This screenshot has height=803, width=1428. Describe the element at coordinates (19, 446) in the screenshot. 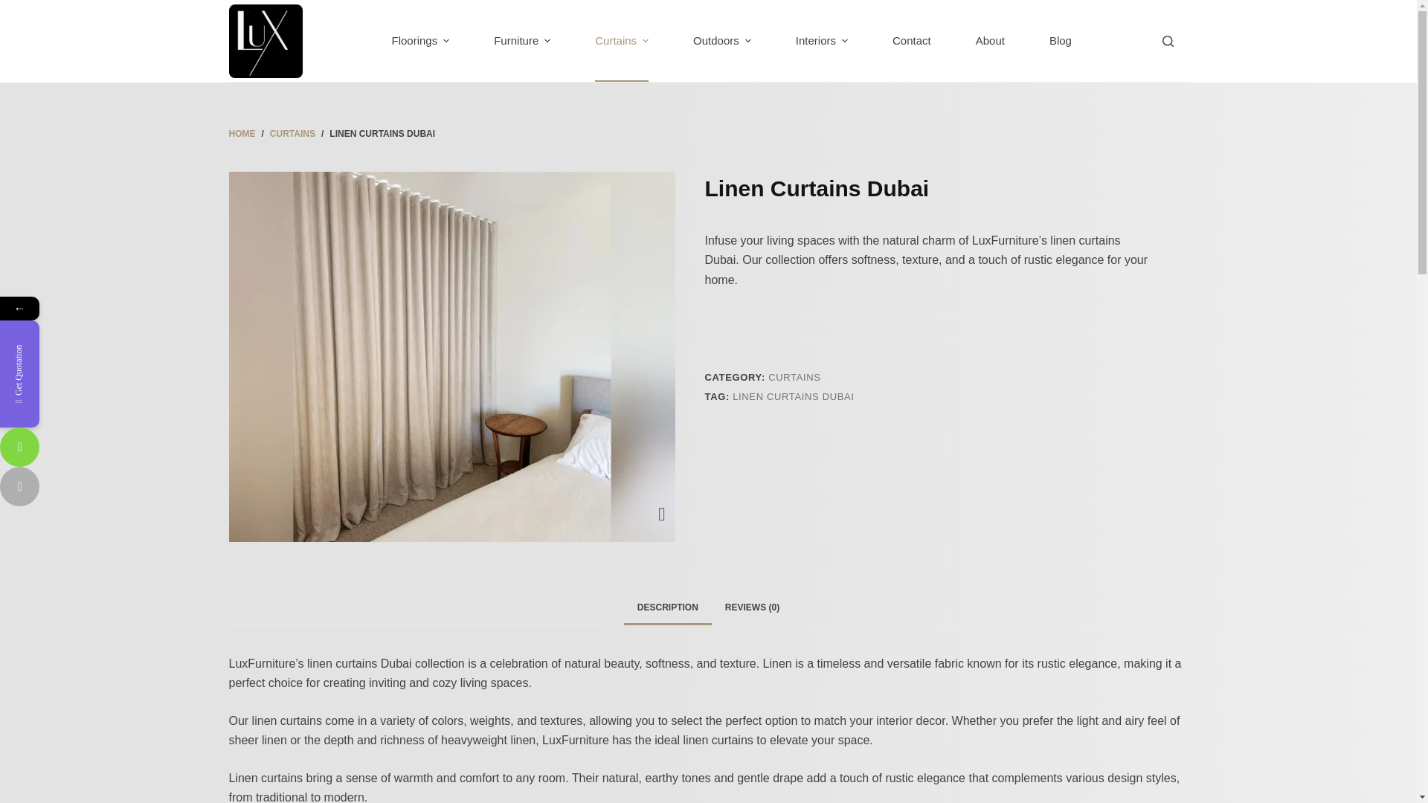

I see `WhatsApp` at that location.